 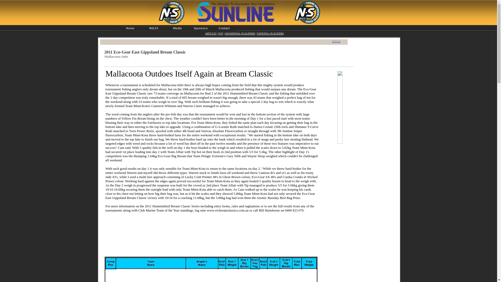 I want to click on BACK, so click(x=338, y=41).